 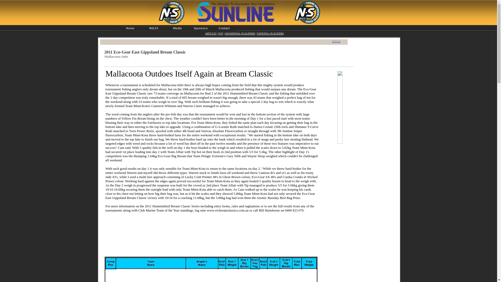 I want to click on BACK, so click(x=338, y=41).